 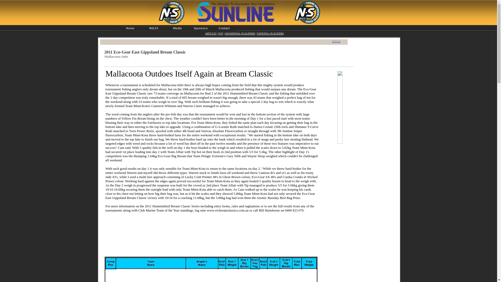 I want to click on BACK, so click(x=338, y=41).